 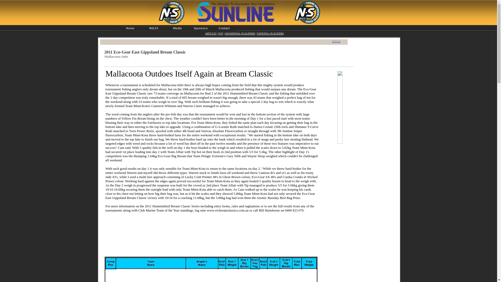 I want to click on BACK, so click(x=338, y=41).